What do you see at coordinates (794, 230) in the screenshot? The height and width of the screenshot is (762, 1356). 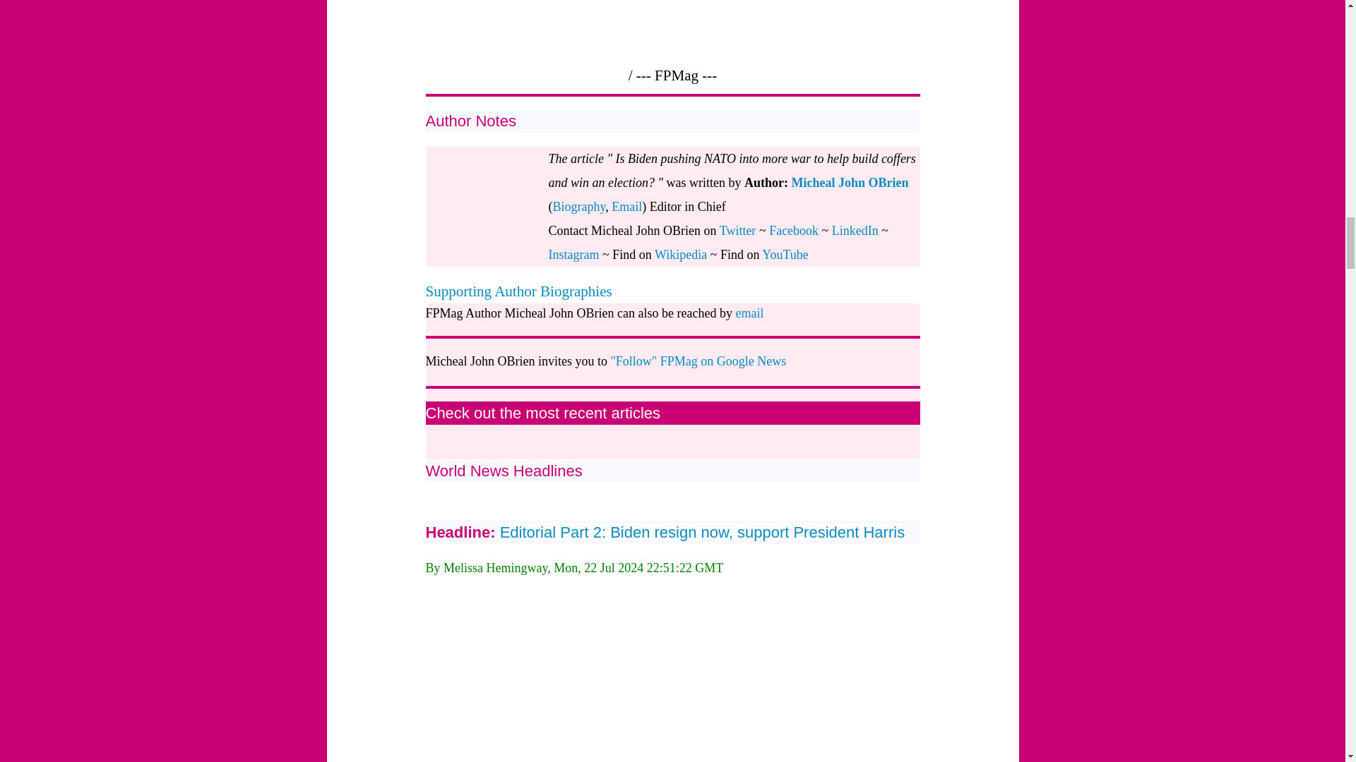 I see `Facebook` at bounding box center [794, 230].